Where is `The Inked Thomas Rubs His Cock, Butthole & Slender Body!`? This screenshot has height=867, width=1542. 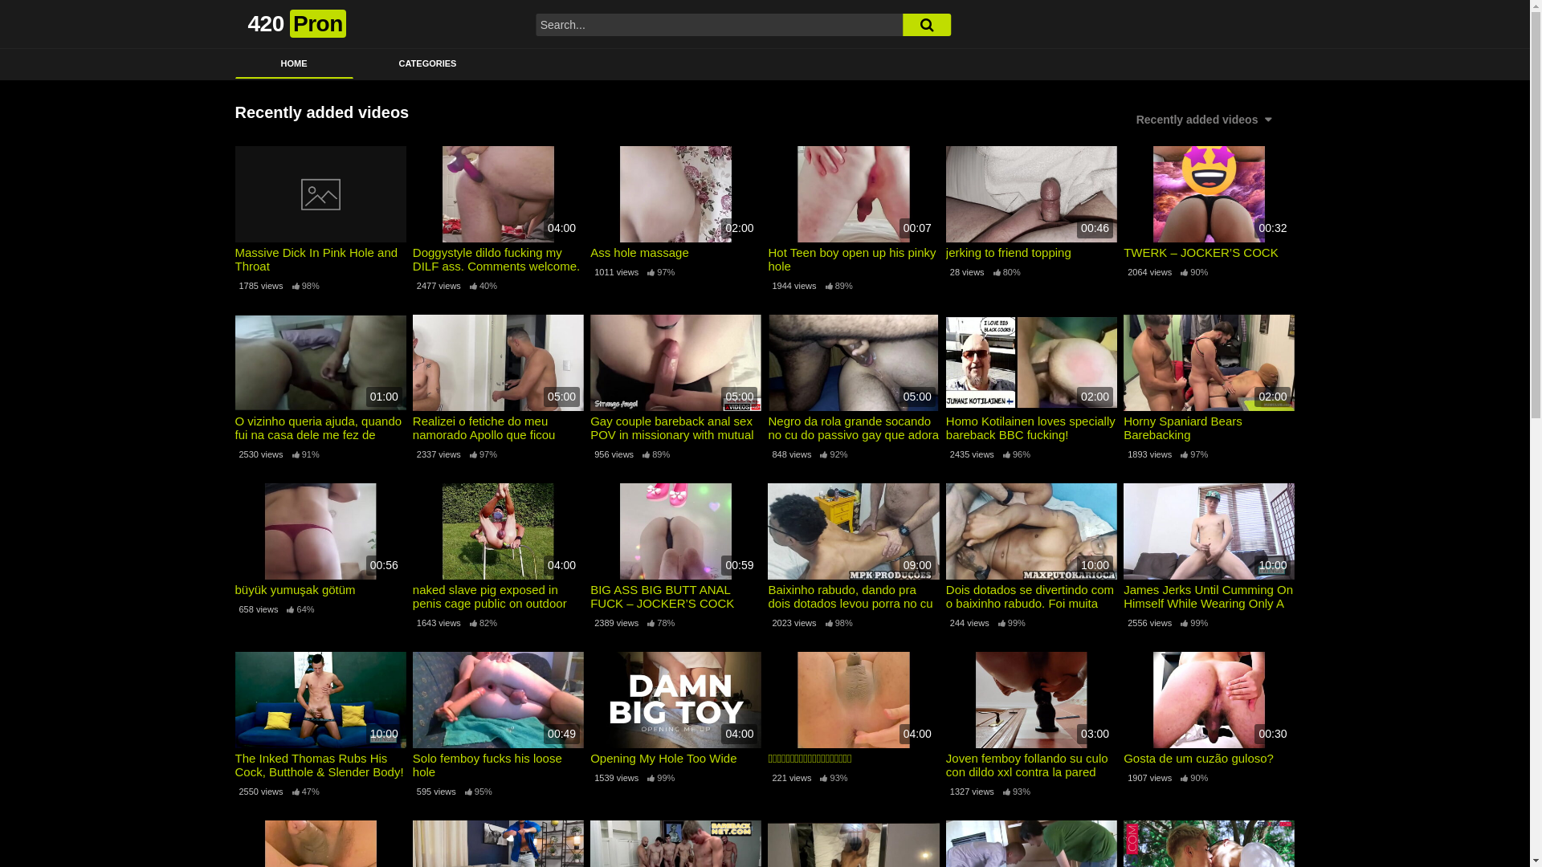 The Inked Thomas Rubs His Cock, Butthole & Slender Body! is located at coordinates (320, 765).